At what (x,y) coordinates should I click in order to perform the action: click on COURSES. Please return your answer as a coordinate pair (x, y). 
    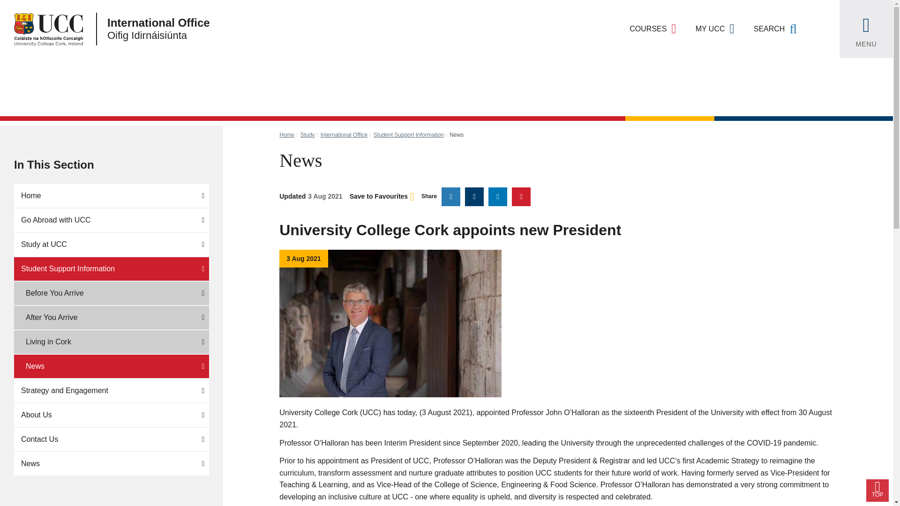
    Looking at the image, I should click on (652, 29).